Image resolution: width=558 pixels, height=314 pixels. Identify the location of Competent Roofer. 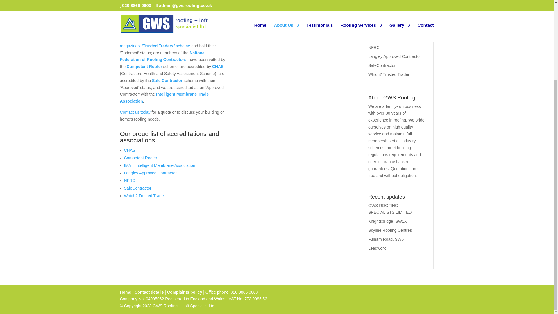
(144, 66).